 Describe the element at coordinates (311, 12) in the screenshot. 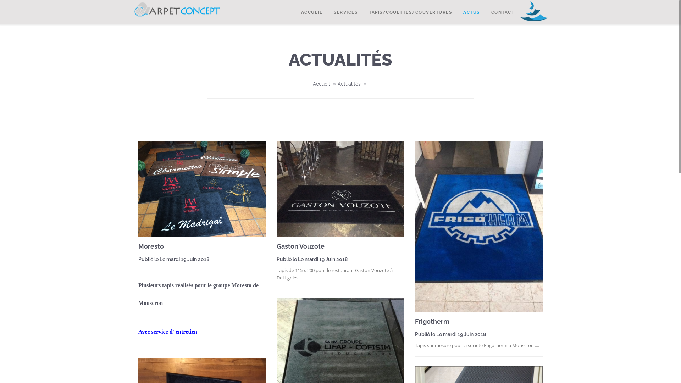

I see `ACCUEIL` at that location.